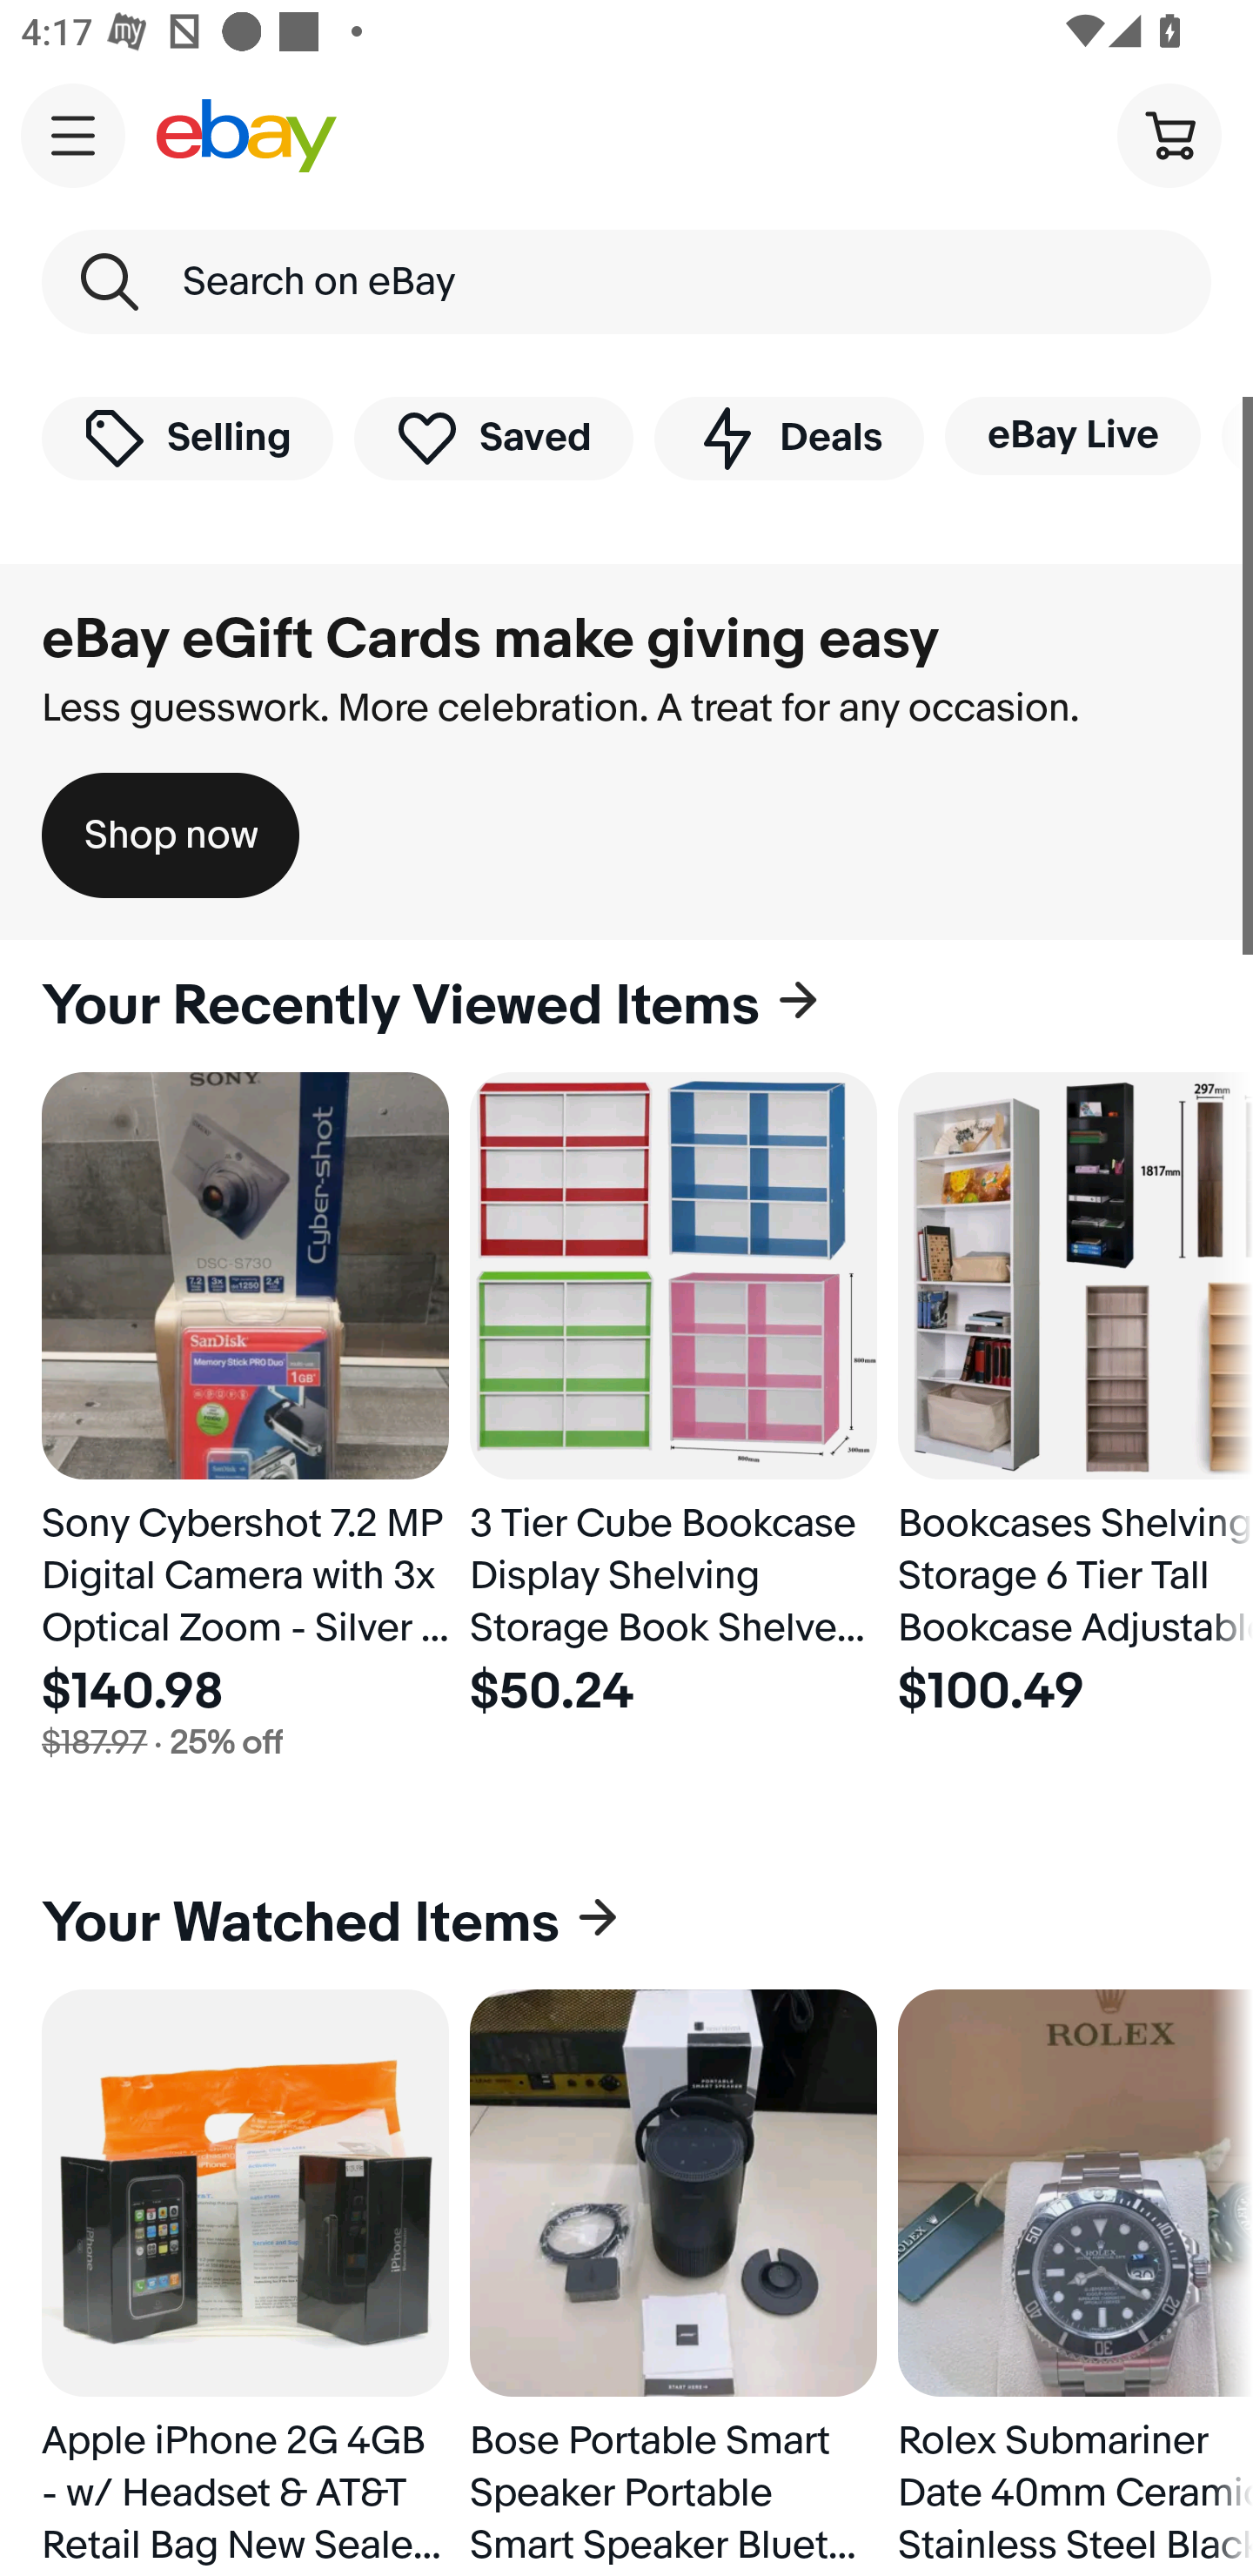 The image size is (1253, 2576). I want to click on Main navigation, open, so click(73, 135).